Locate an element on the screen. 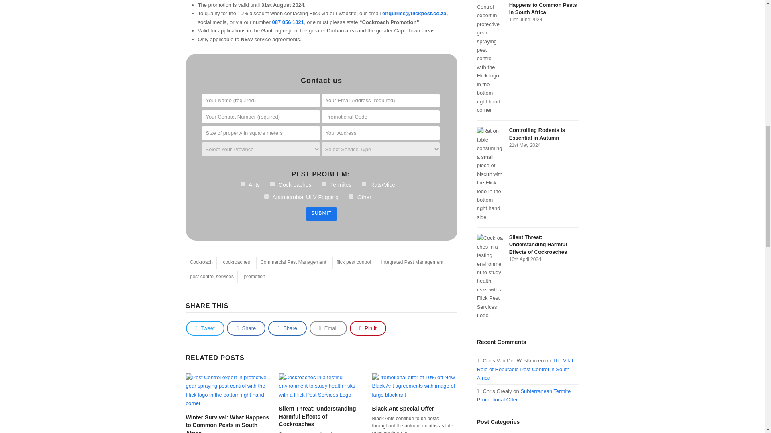 This screenshot has height=433, width=771. SUBMIT is located at coordinates (321, 214).